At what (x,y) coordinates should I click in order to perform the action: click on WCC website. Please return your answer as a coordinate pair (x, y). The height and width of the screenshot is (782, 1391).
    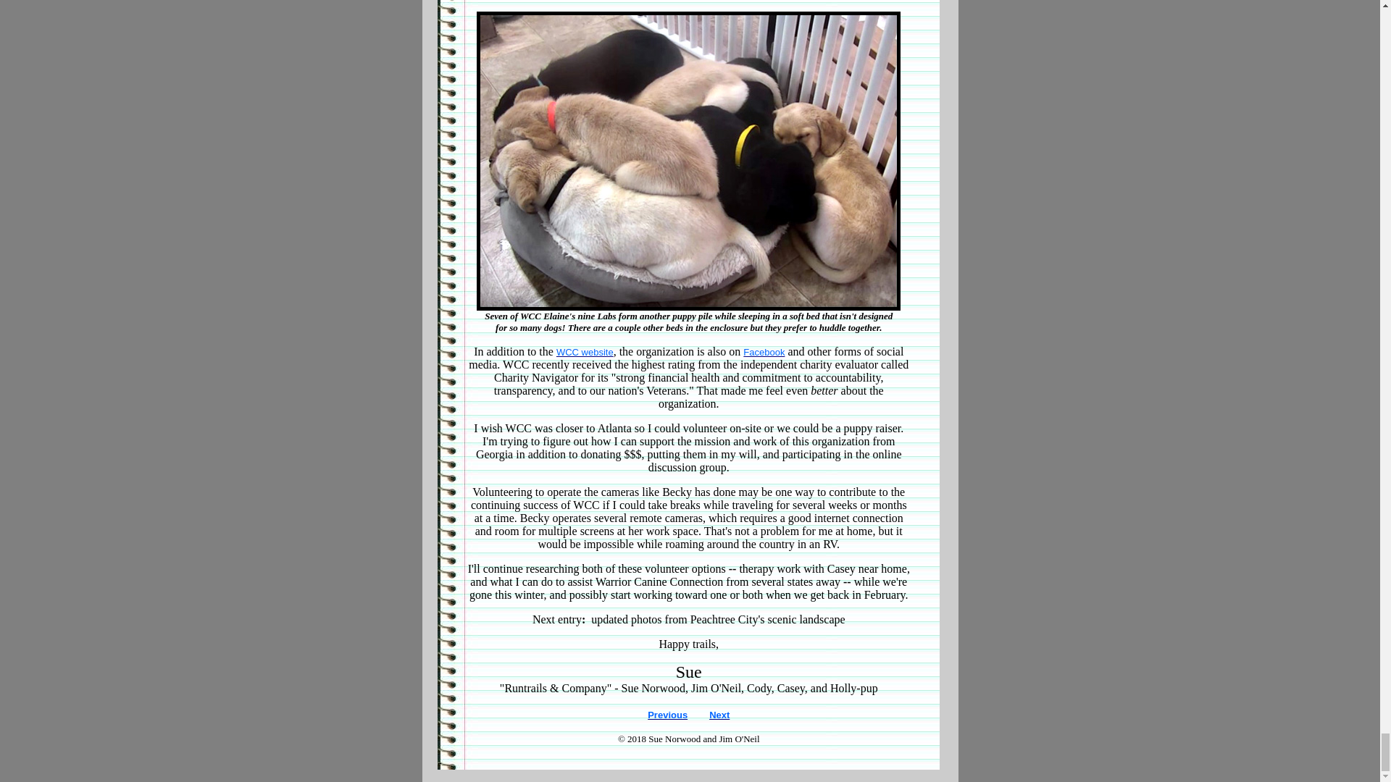
    Looking at the image, I should click on (585, 352).